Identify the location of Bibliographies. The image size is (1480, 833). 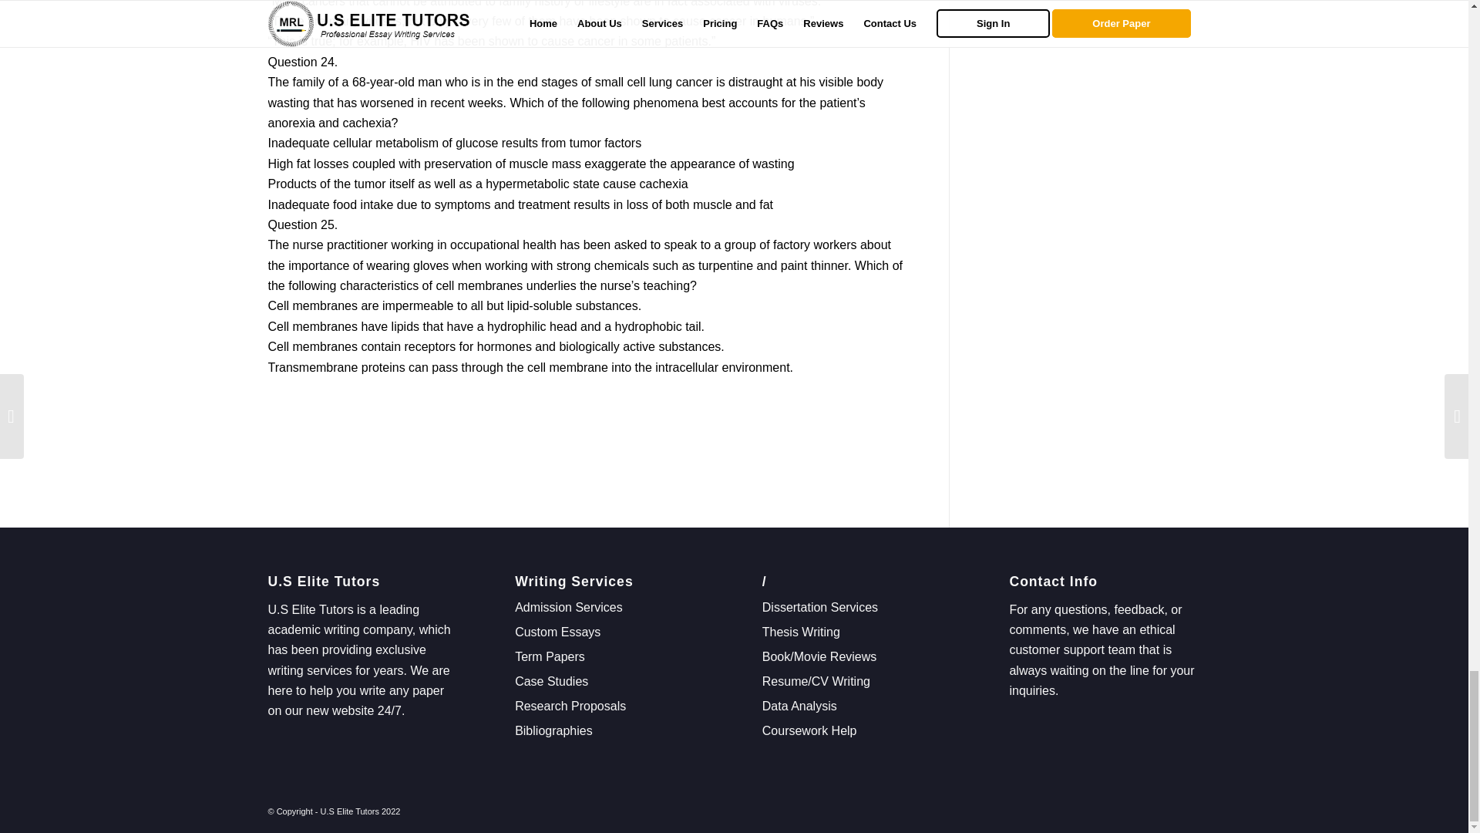
(553, 730).